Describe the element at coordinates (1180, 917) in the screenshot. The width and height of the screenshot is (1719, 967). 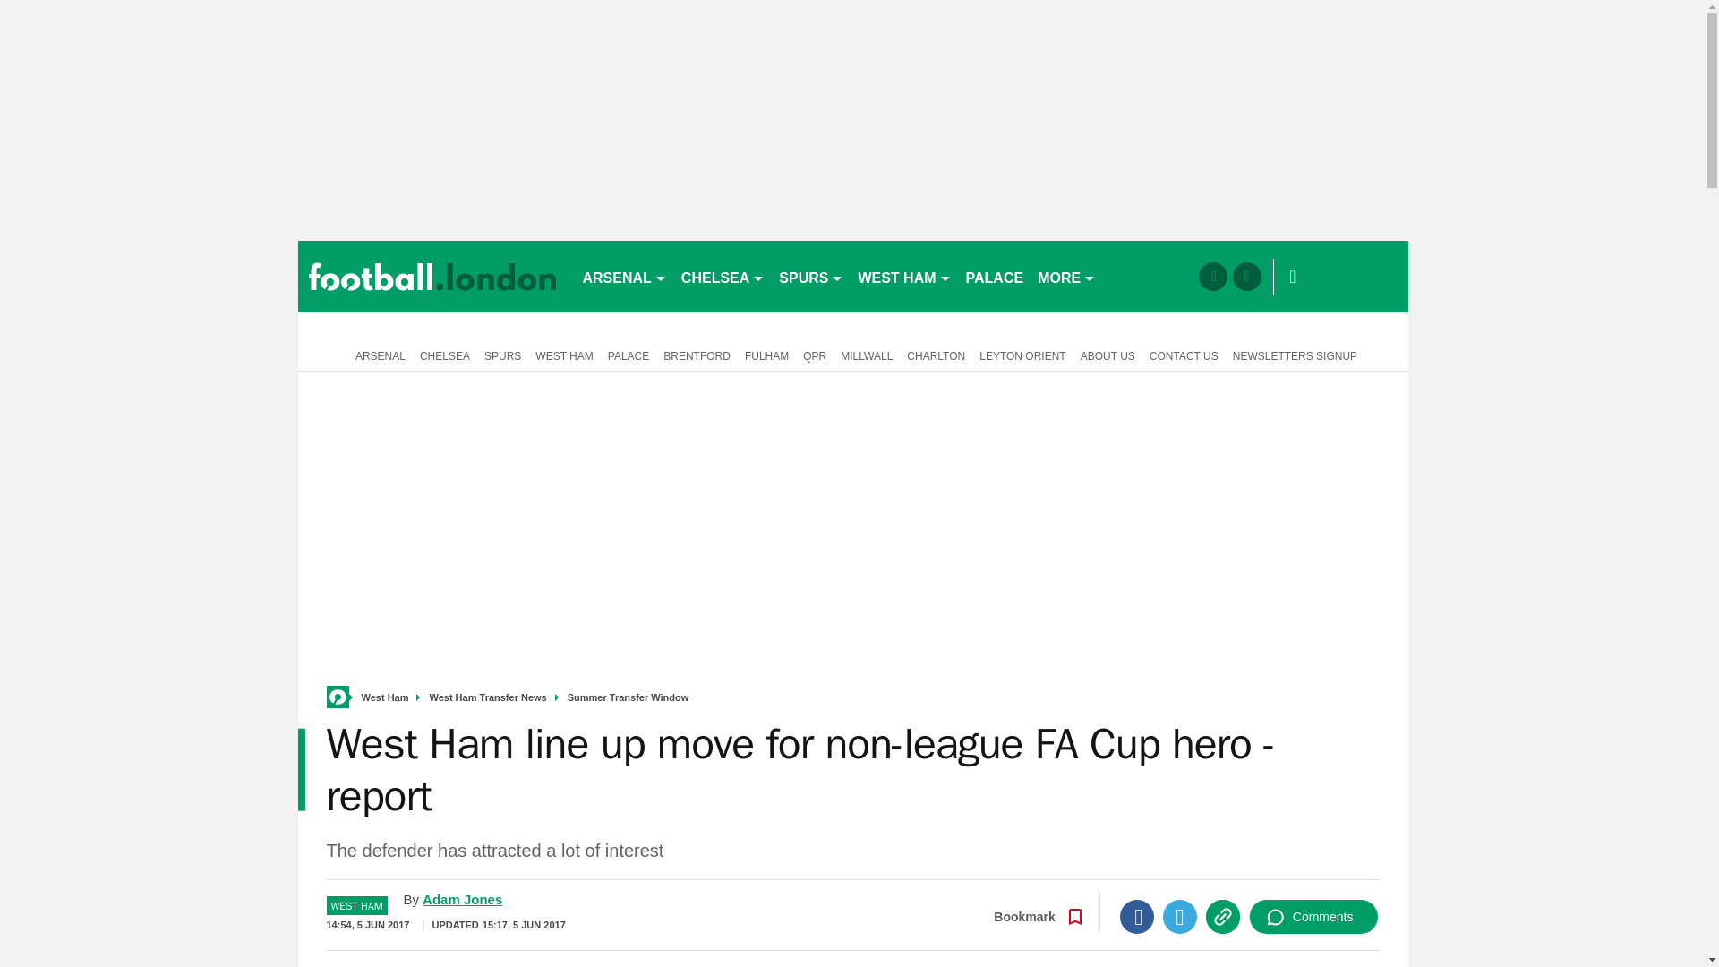
I see `Twitter` at that location.